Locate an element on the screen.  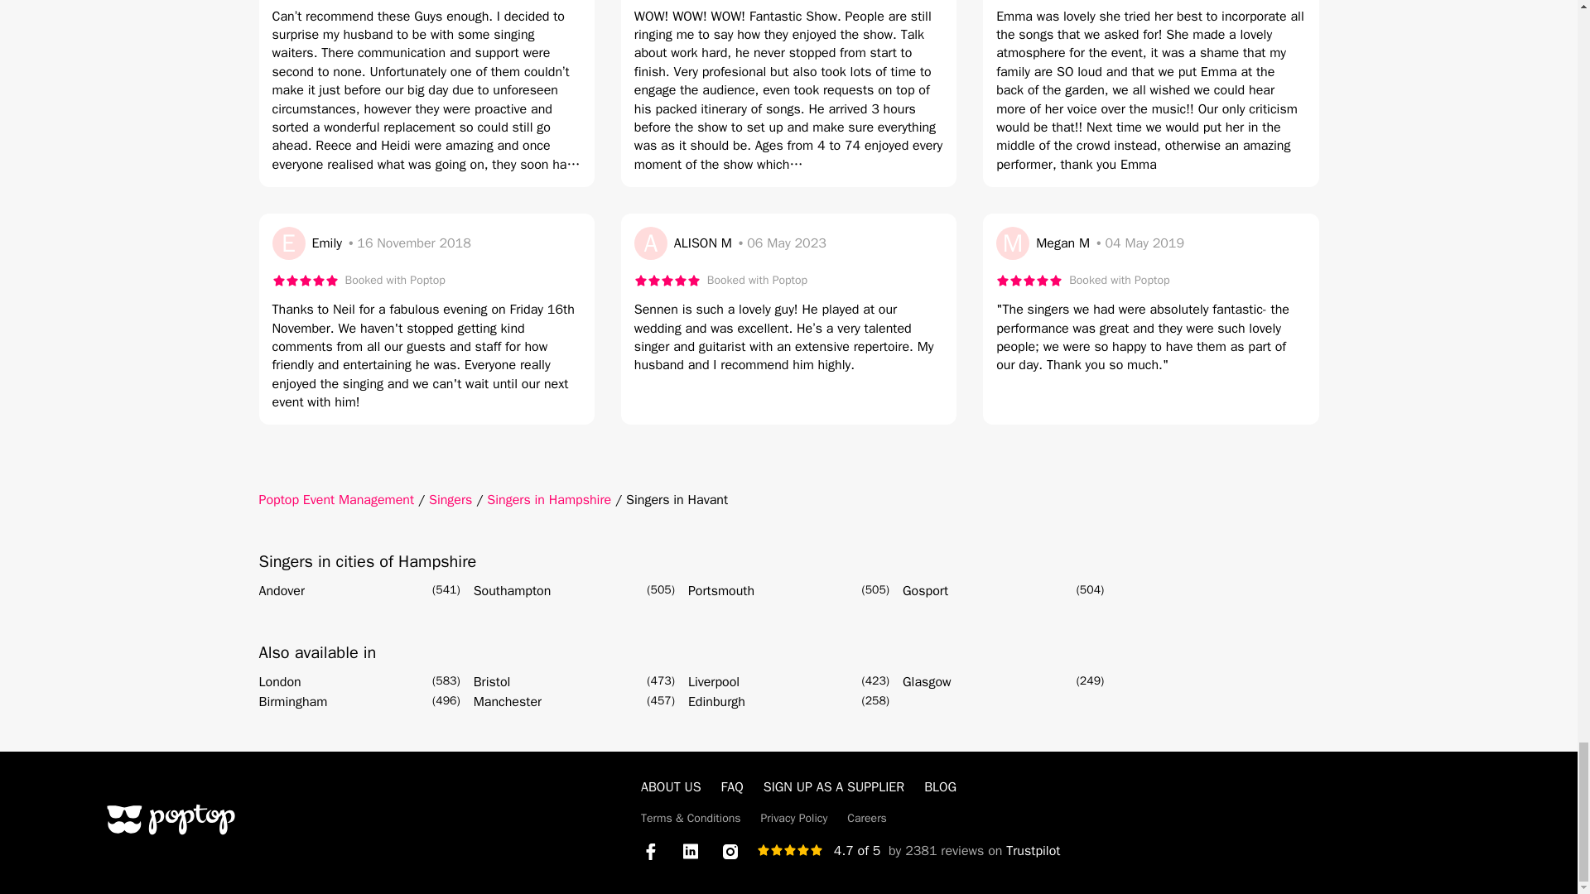
Edinburgh is located at coordinates (717, 701).